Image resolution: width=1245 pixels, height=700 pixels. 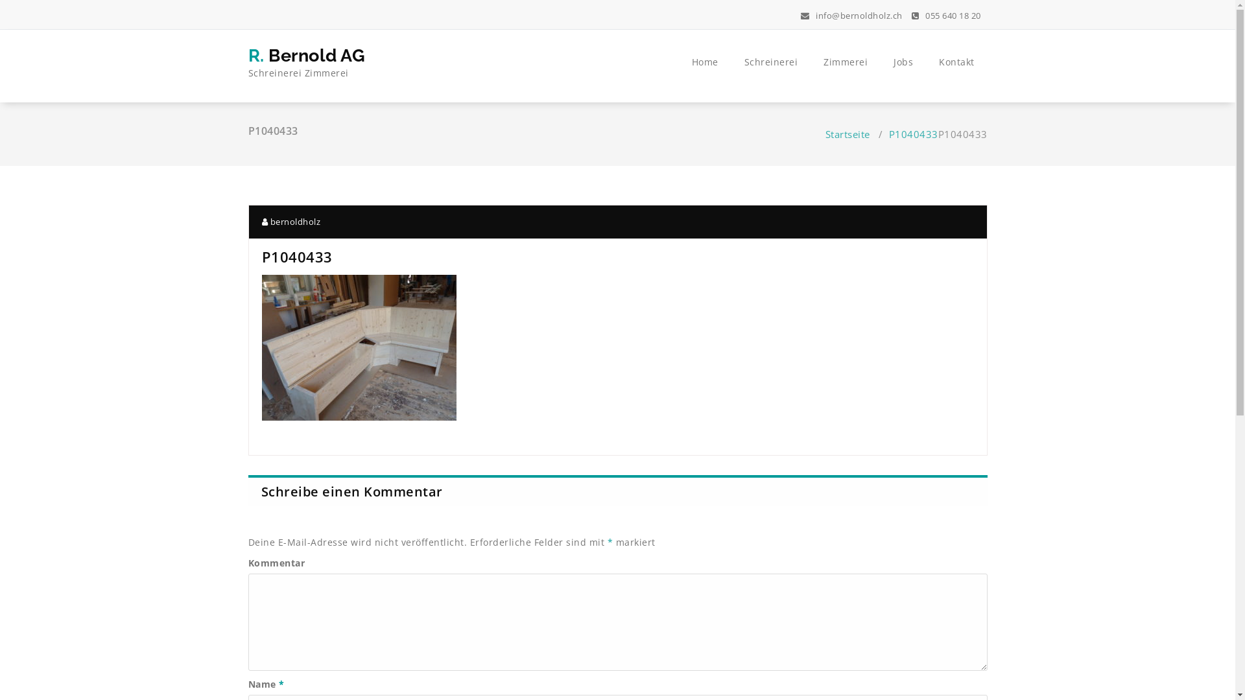 What do you see at coordinates (847, 134) in the screenshot?
I see `Startseite` at bounding box center [847, 134].